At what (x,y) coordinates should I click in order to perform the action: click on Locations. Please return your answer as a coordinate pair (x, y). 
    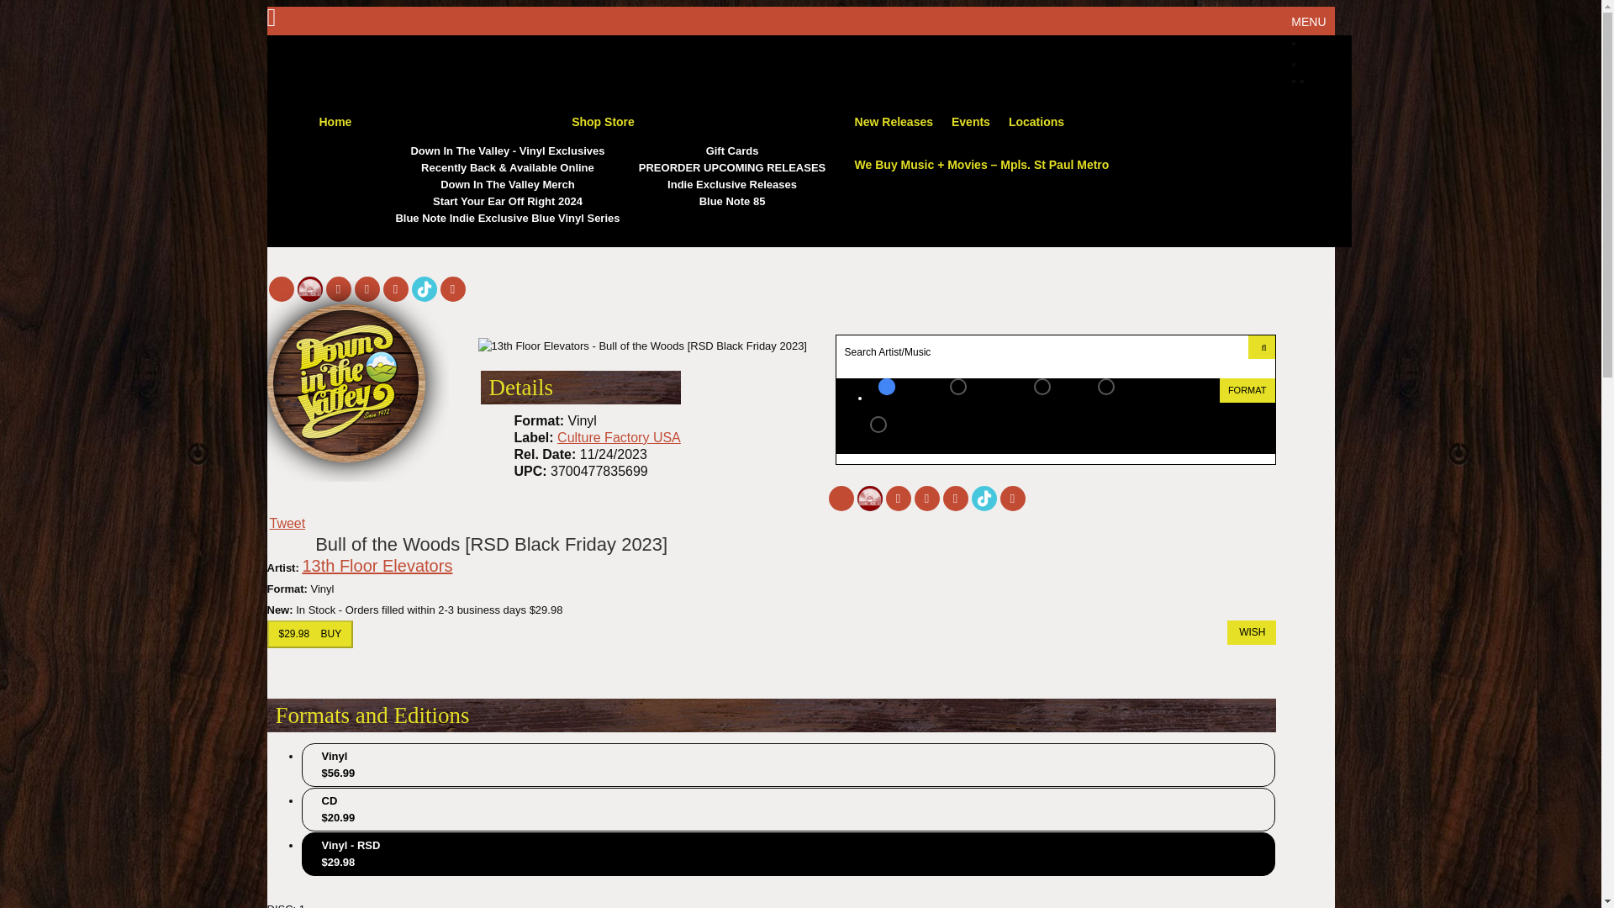
    Looking at the image, I should click on (1036, 121).